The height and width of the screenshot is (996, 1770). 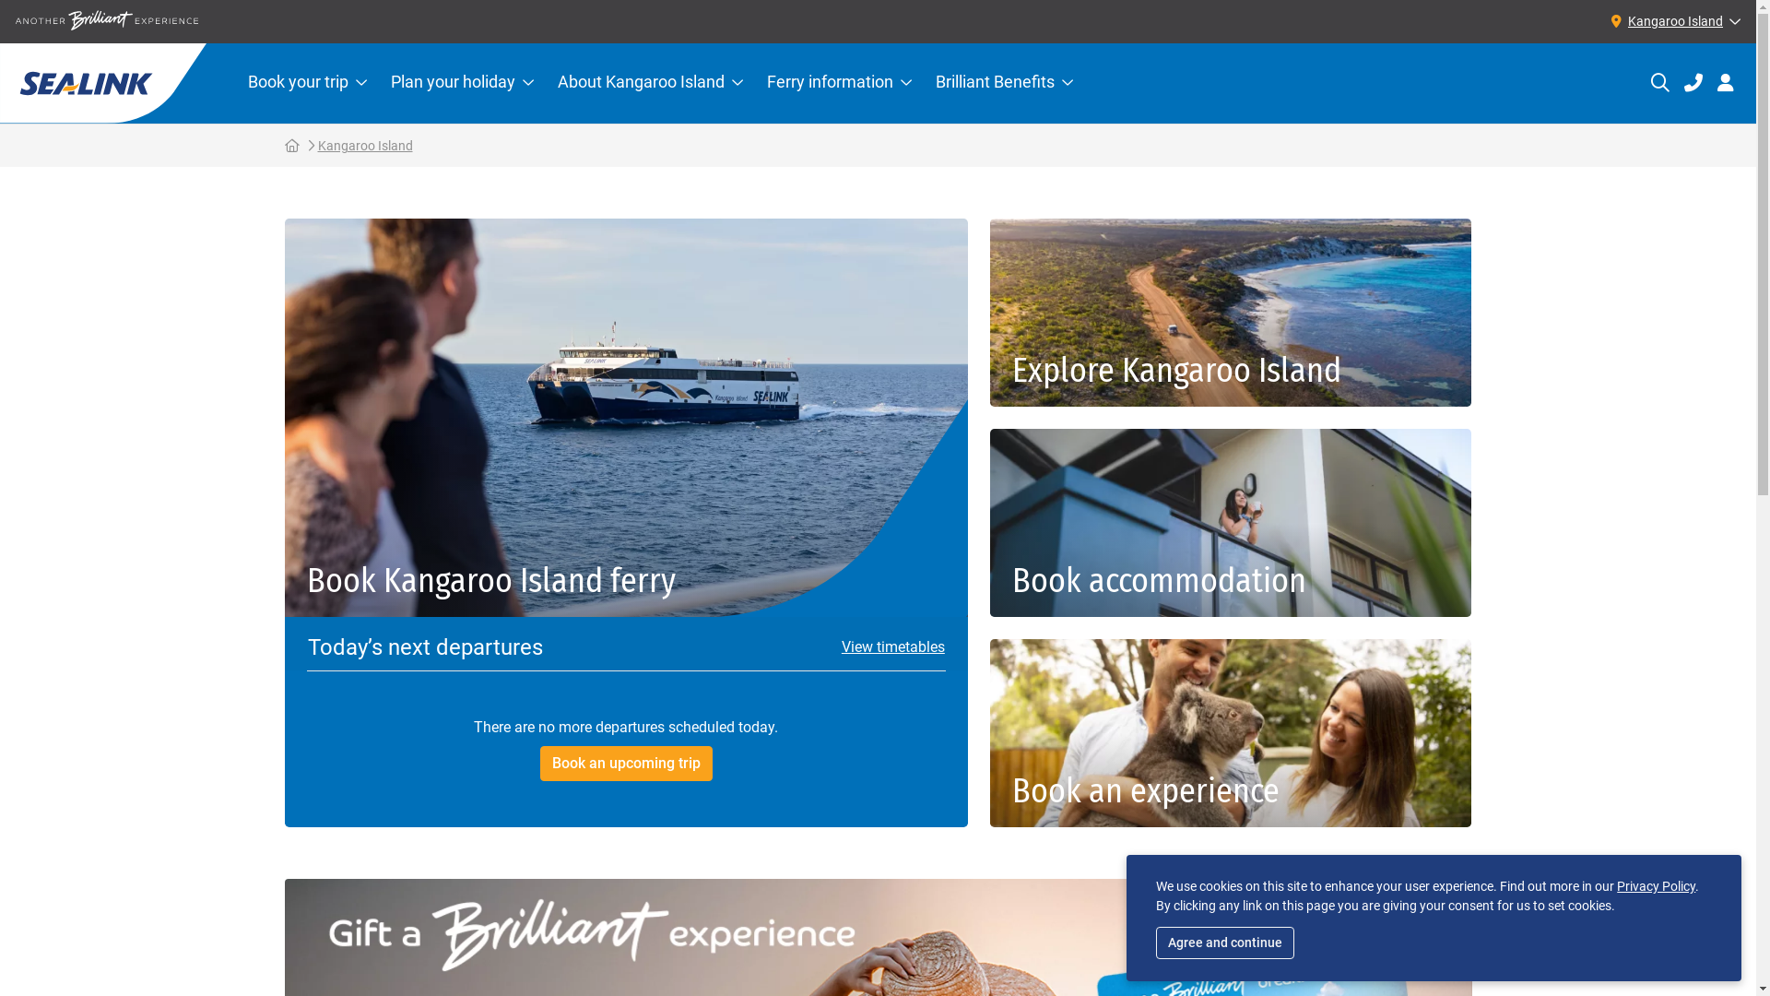 I want to click on Search, so click(x=1660, y=83).